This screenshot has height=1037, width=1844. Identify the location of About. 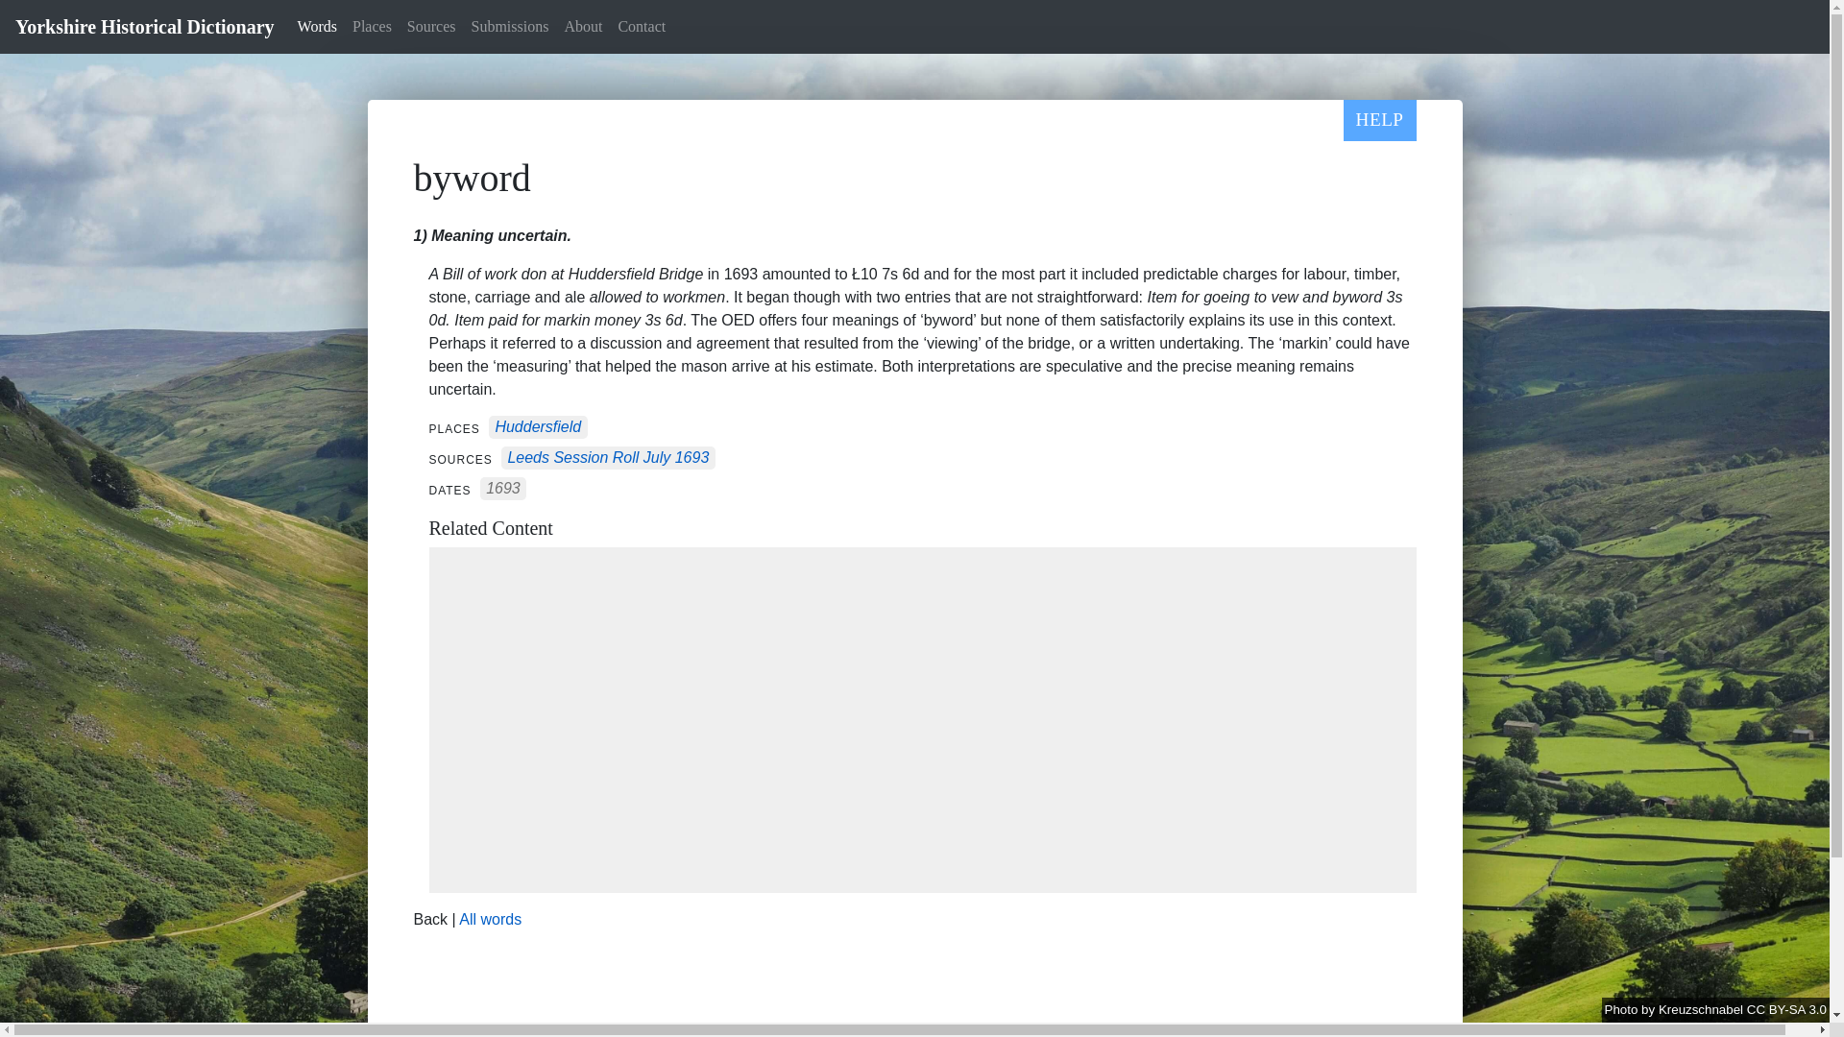
(583, 26).